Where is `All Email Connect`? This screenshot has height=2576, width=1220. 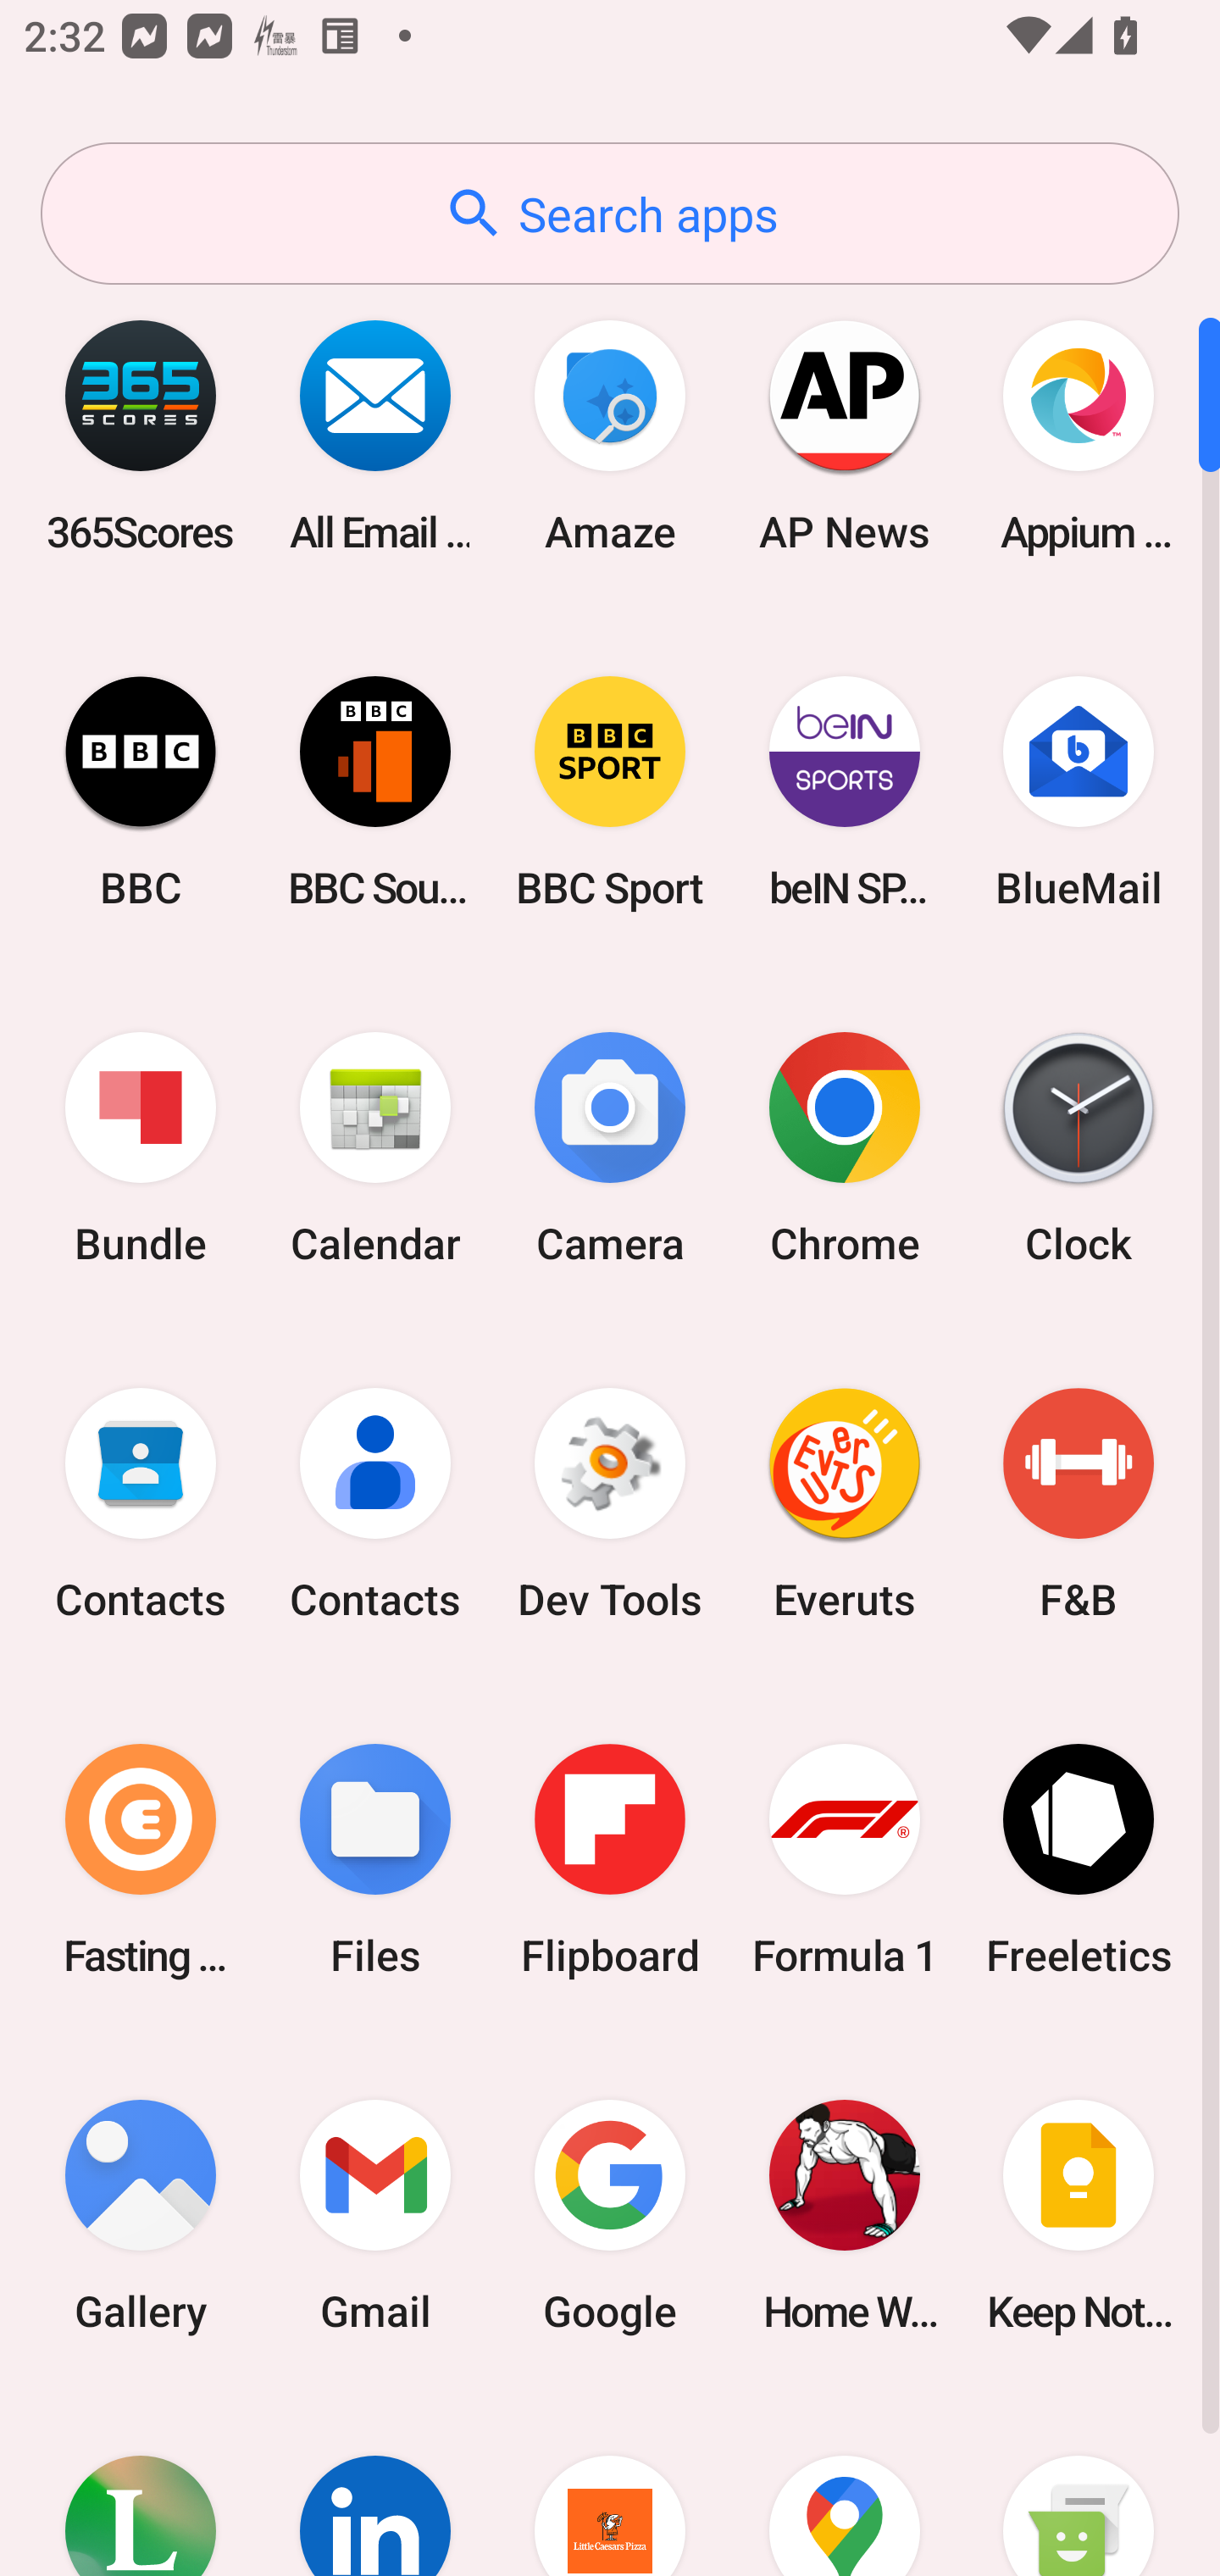
All Email Connect is located at coordinates (375, 436).